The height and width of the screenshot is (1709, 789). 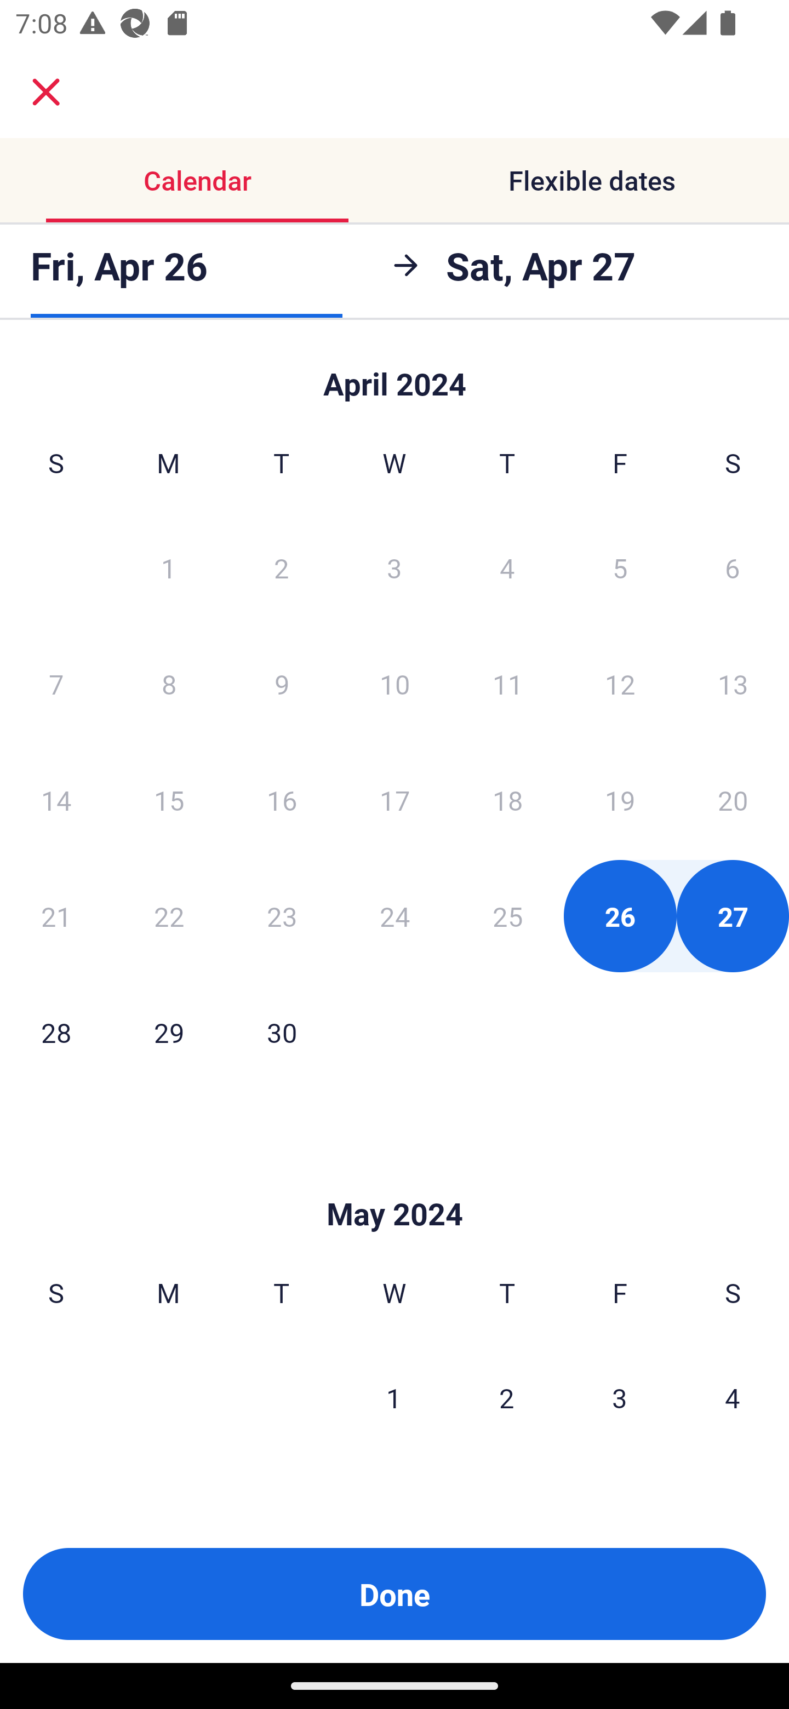 What do you see at coordinates (395, 374) in the screenshot?
I see `Skip to Done` at bounding box center [395, 374].